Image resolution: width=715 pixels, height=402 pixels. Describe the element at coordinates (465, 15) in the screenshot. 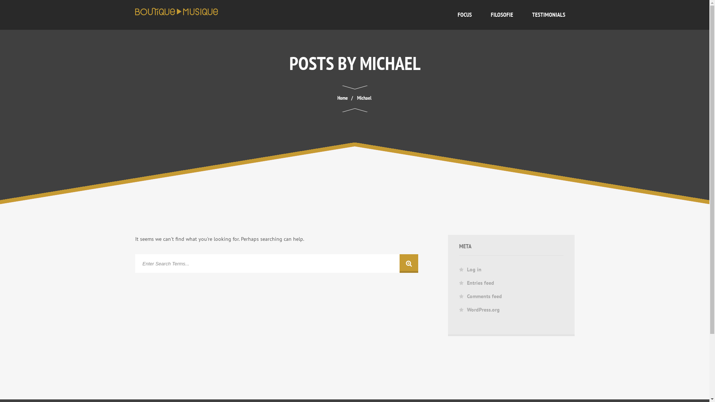

I see `FOCUS` at that location.